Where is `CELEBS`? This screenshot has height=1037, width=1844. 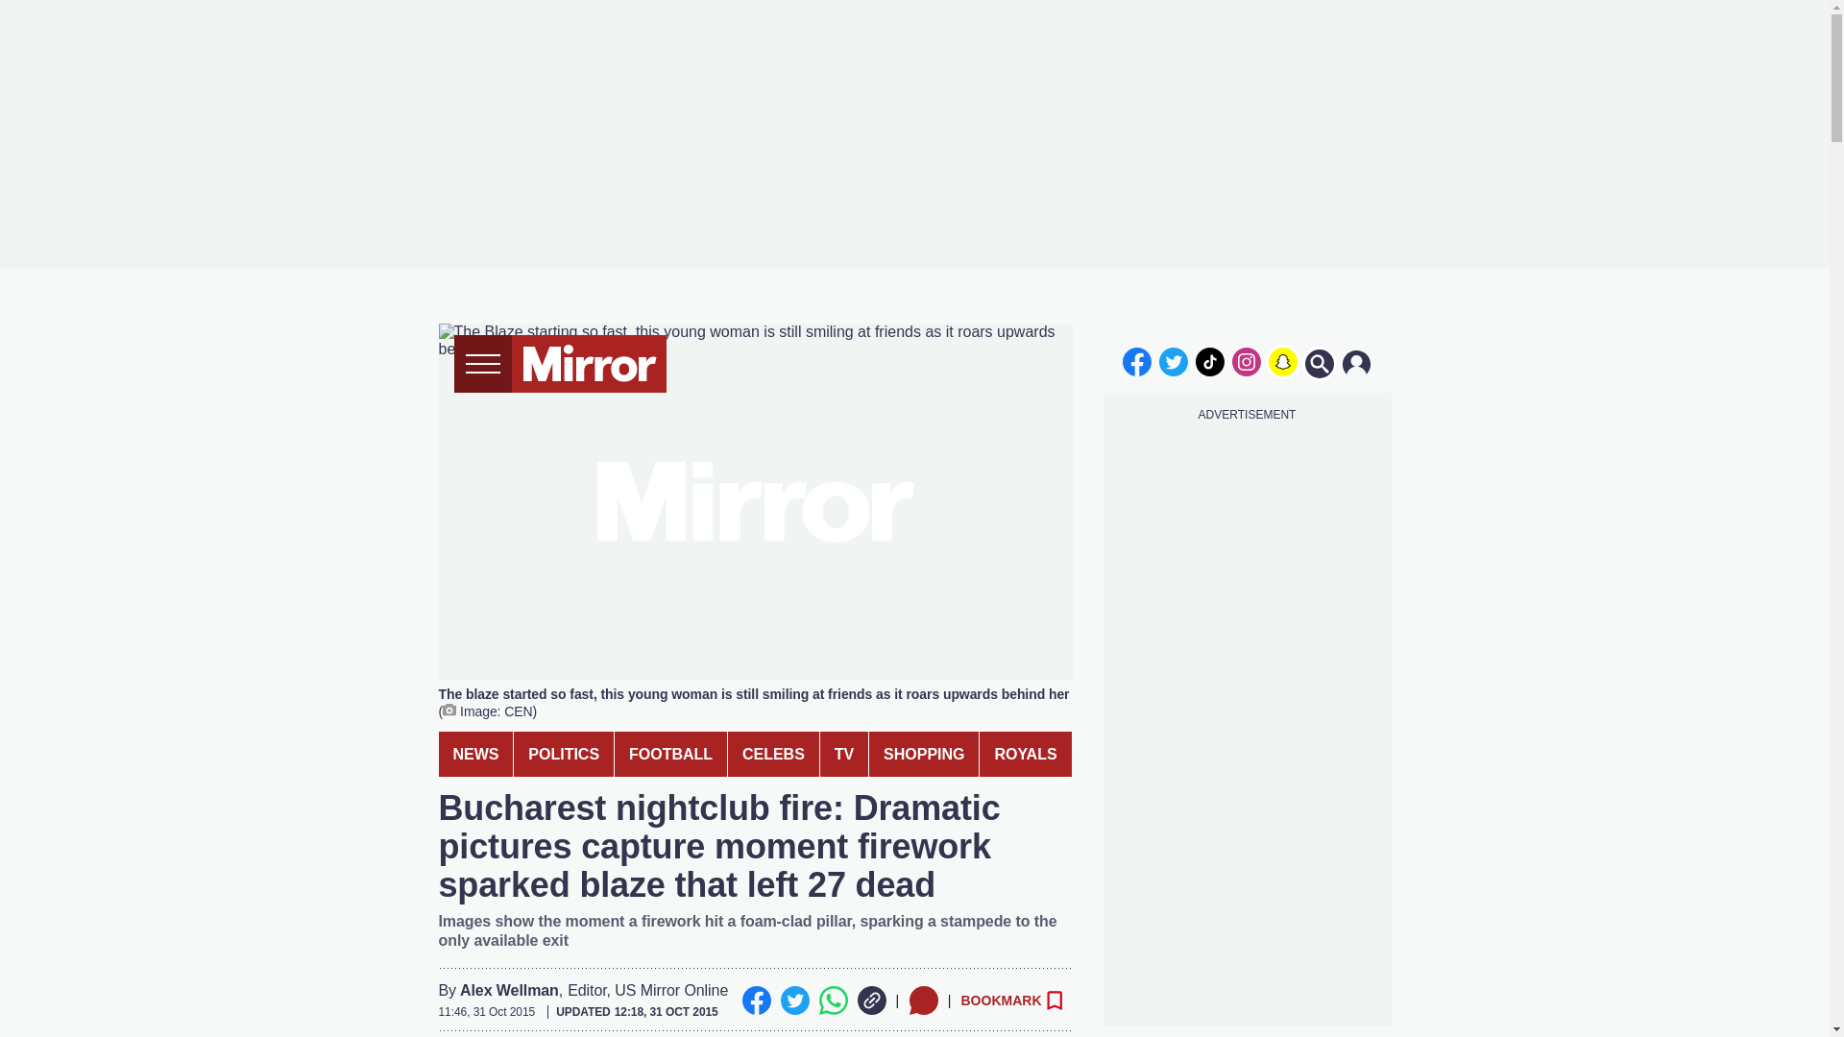
CELEBS is located at coordinates (773, 754).